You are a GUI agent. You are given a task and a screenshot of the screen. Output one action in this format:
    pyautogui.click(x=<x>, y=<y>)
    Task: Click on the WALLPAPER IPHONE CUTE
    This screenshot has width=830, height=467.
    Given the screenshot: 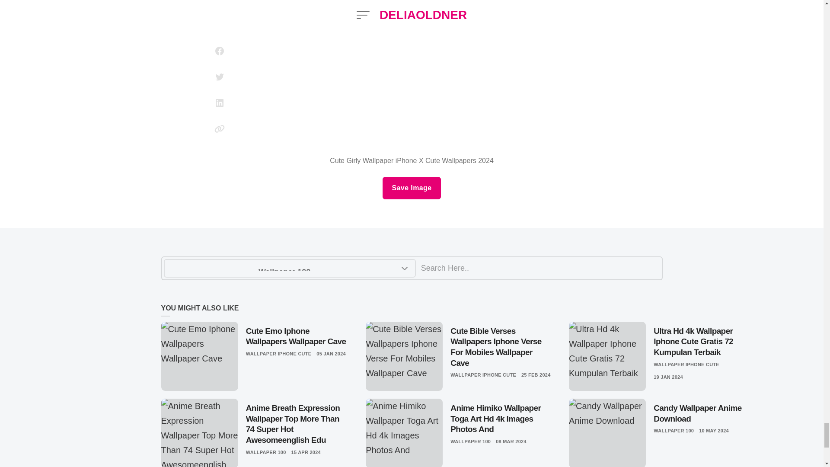 What is the action you would take?
    pyautogui.click(x=483, y=374)
    